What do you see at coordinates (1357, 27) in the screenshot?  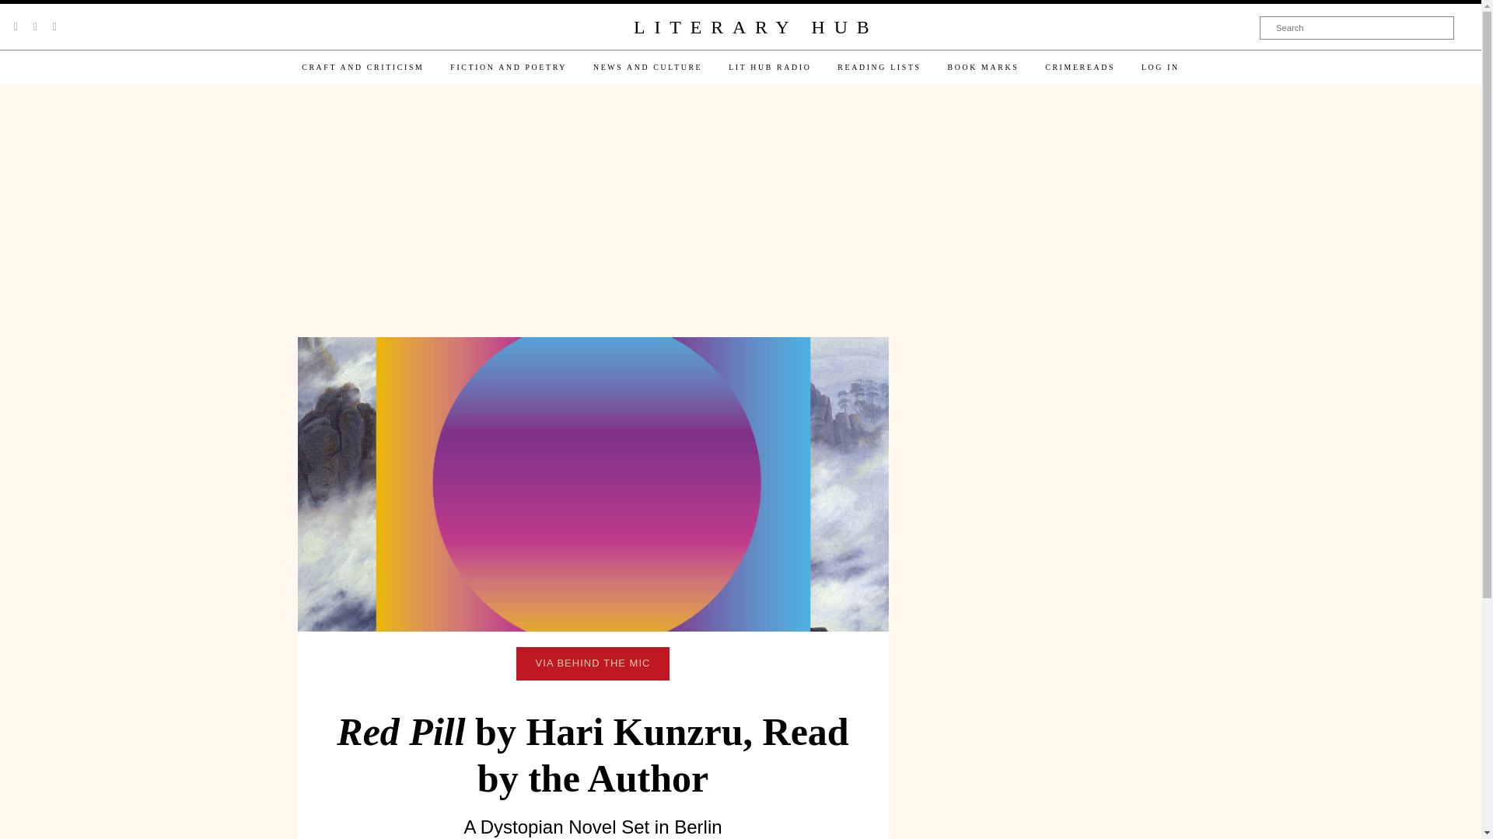 I see `Search` at bounding box center [1357, 27].